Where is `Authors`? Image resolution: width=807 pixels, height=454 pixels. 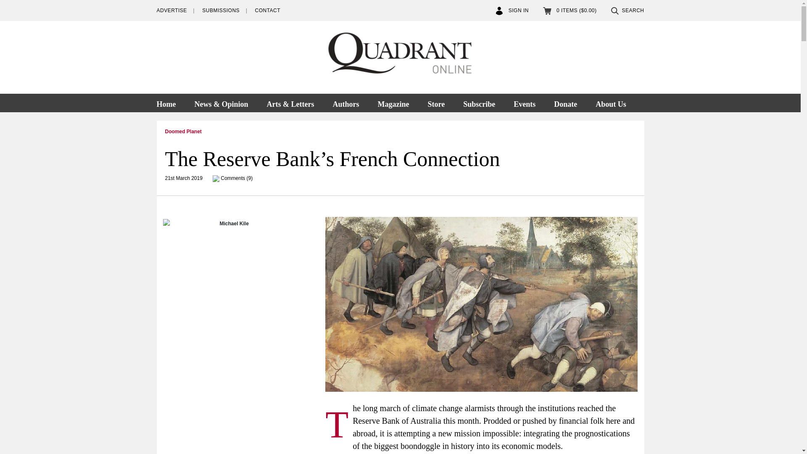 Authors is located at coordinates (345, 103).